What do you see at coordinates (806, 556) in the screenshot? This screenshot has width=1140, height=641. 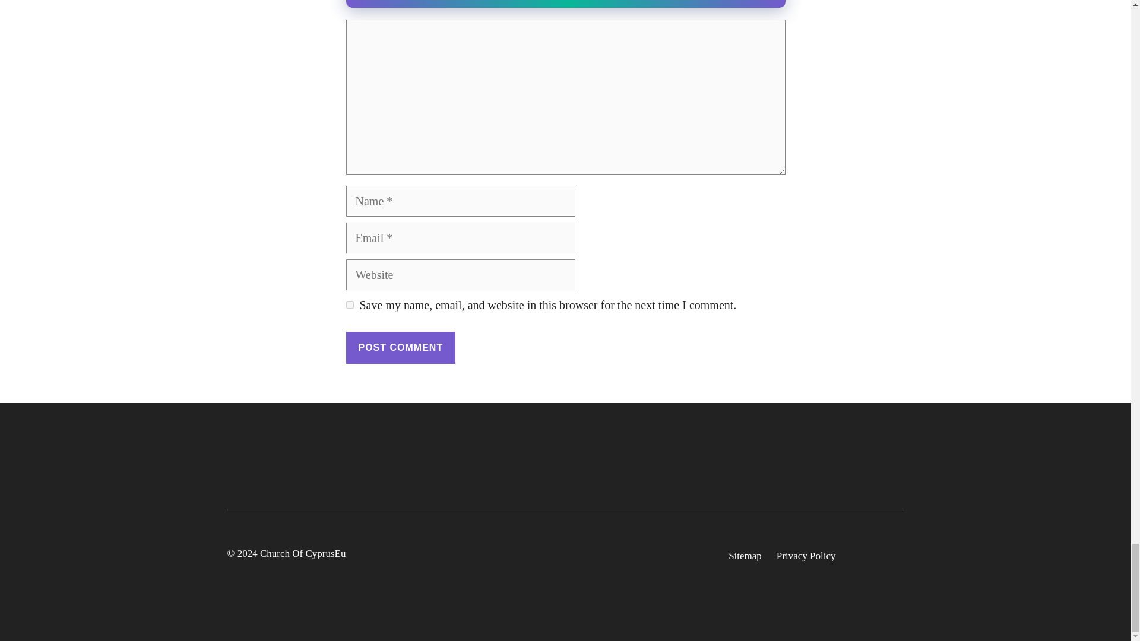 I see `Privacy Policy` at bounding box center [806, 556].